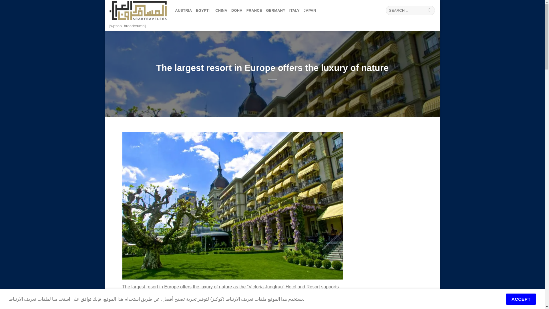 This screenshot has height=309, width=549. What do you see at coordinates (183, 10) in the screenshot?
I see `AUSTRIA` at bounding box center [183, 10].